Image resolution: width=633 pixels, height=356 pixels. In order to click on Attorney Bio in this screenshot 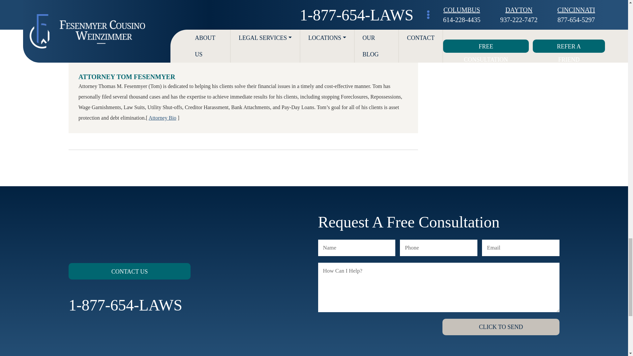, I will do `click(163, 118)`.